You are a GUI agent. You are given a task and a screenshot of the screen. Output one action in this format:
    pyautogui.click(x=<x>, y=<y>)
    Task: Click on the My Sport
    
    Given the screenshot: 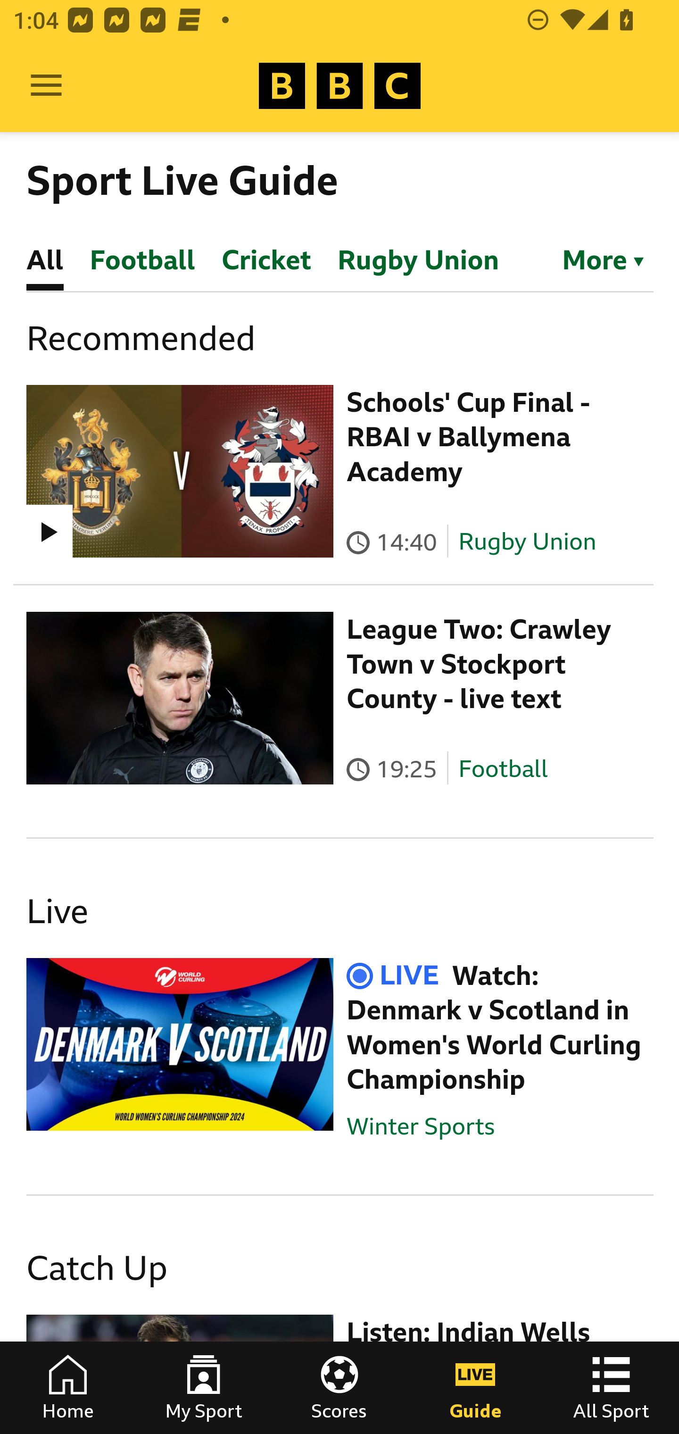 What is the action you would take?
    pyautogui.click(x=204, y=1388)
    